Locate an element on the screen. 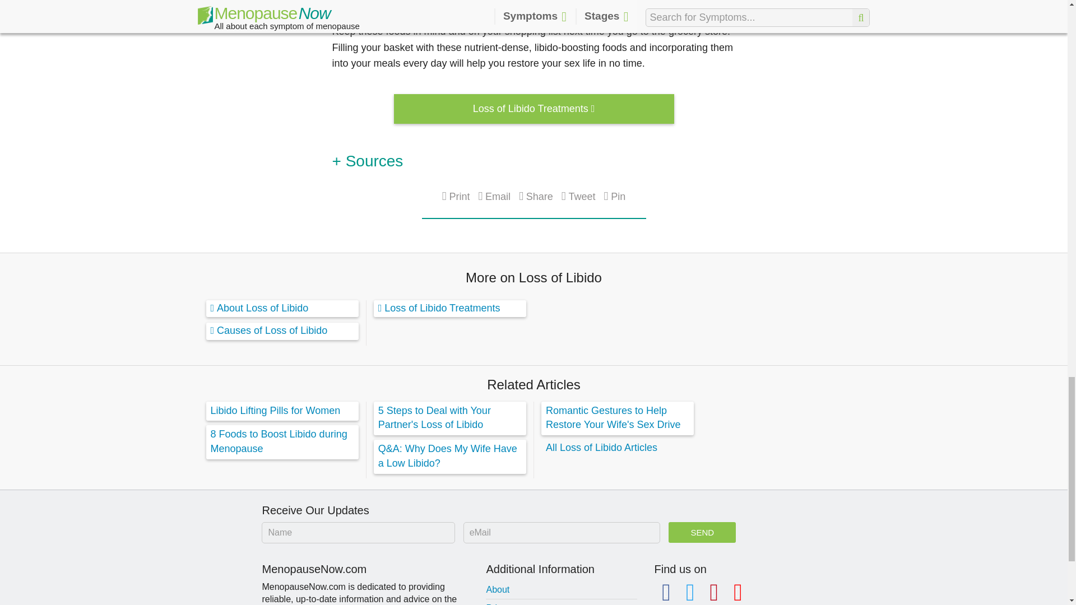 The image size is (1076, 605). Share on Facebook is located at coordinates (536, 196).